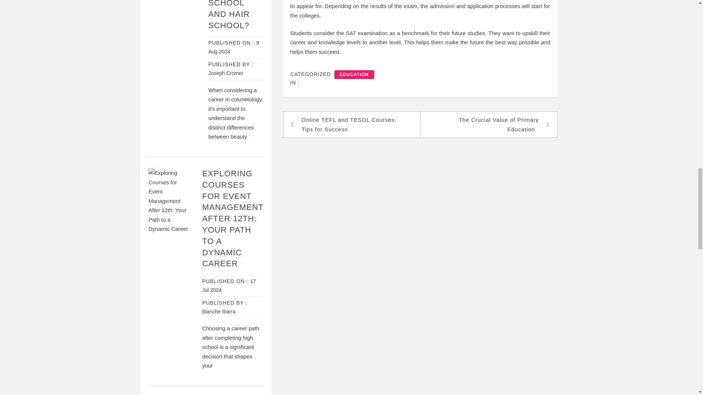 The height and width of the screenshot is (395, 703). I want to click on Blanche Ibarra, so click(219, 311).